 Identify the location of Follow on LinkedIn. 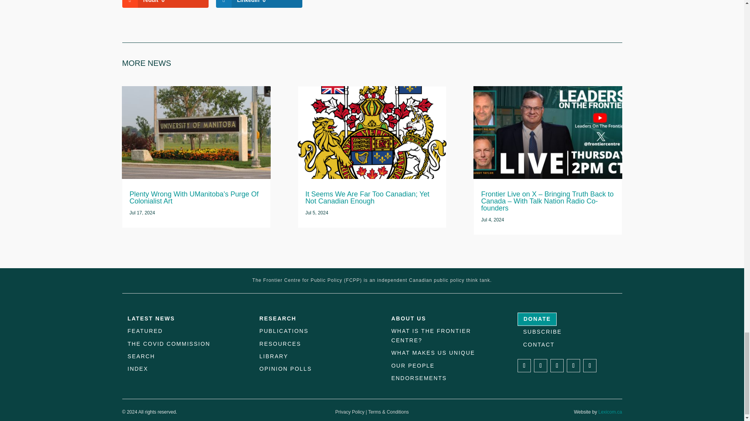
(557, 366).